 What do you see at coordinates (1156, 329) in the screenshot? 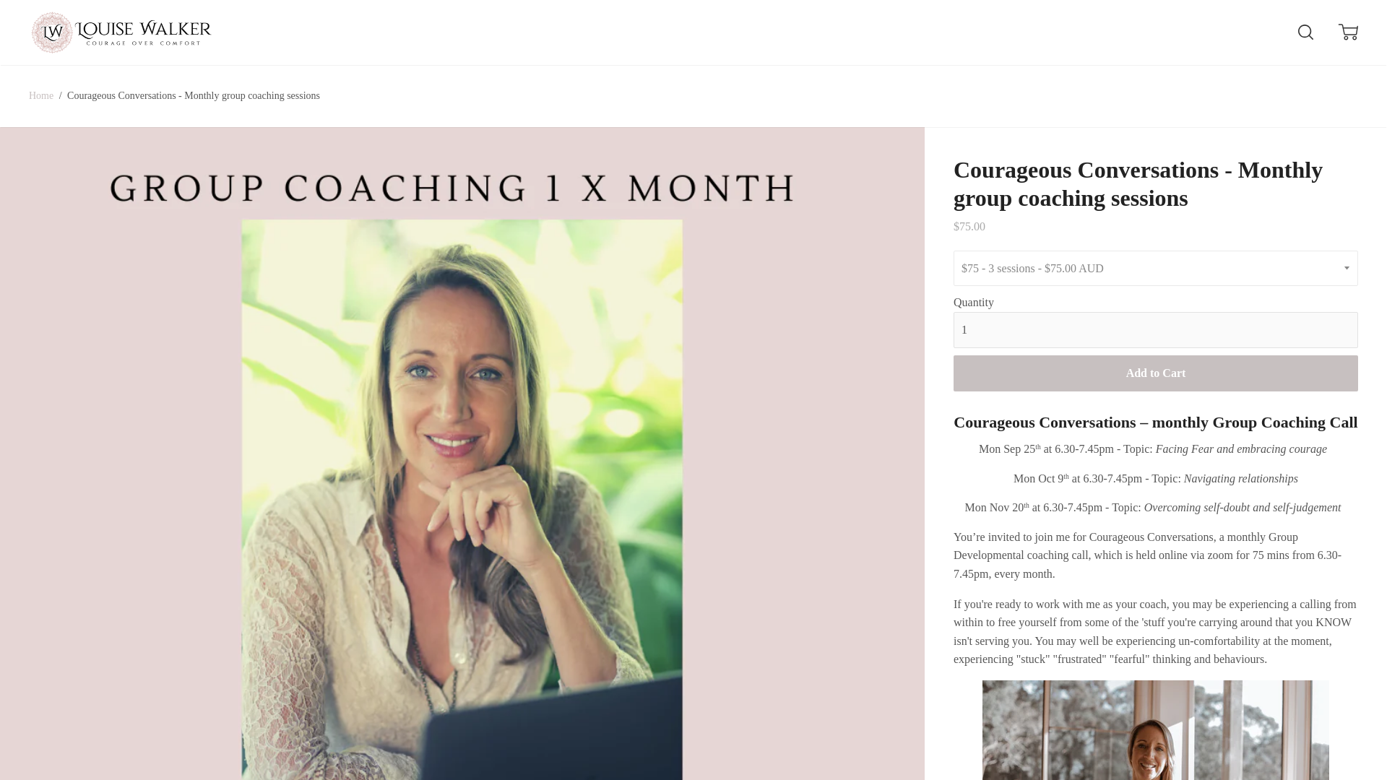
I see `1` at bounding box center [1156, 329].